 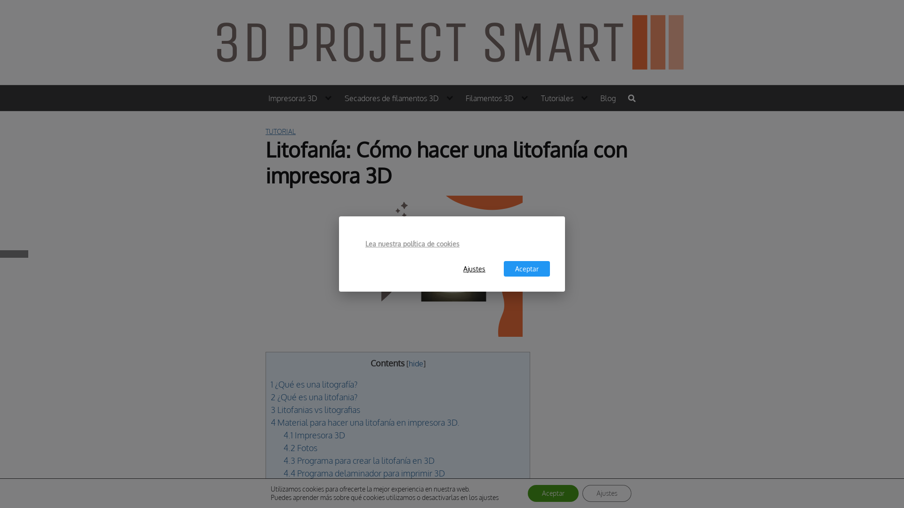 What do you see at coordinates (300, 448) in the screenshot?
I see `4.2 Fotos` at bounding box center [300, 448].